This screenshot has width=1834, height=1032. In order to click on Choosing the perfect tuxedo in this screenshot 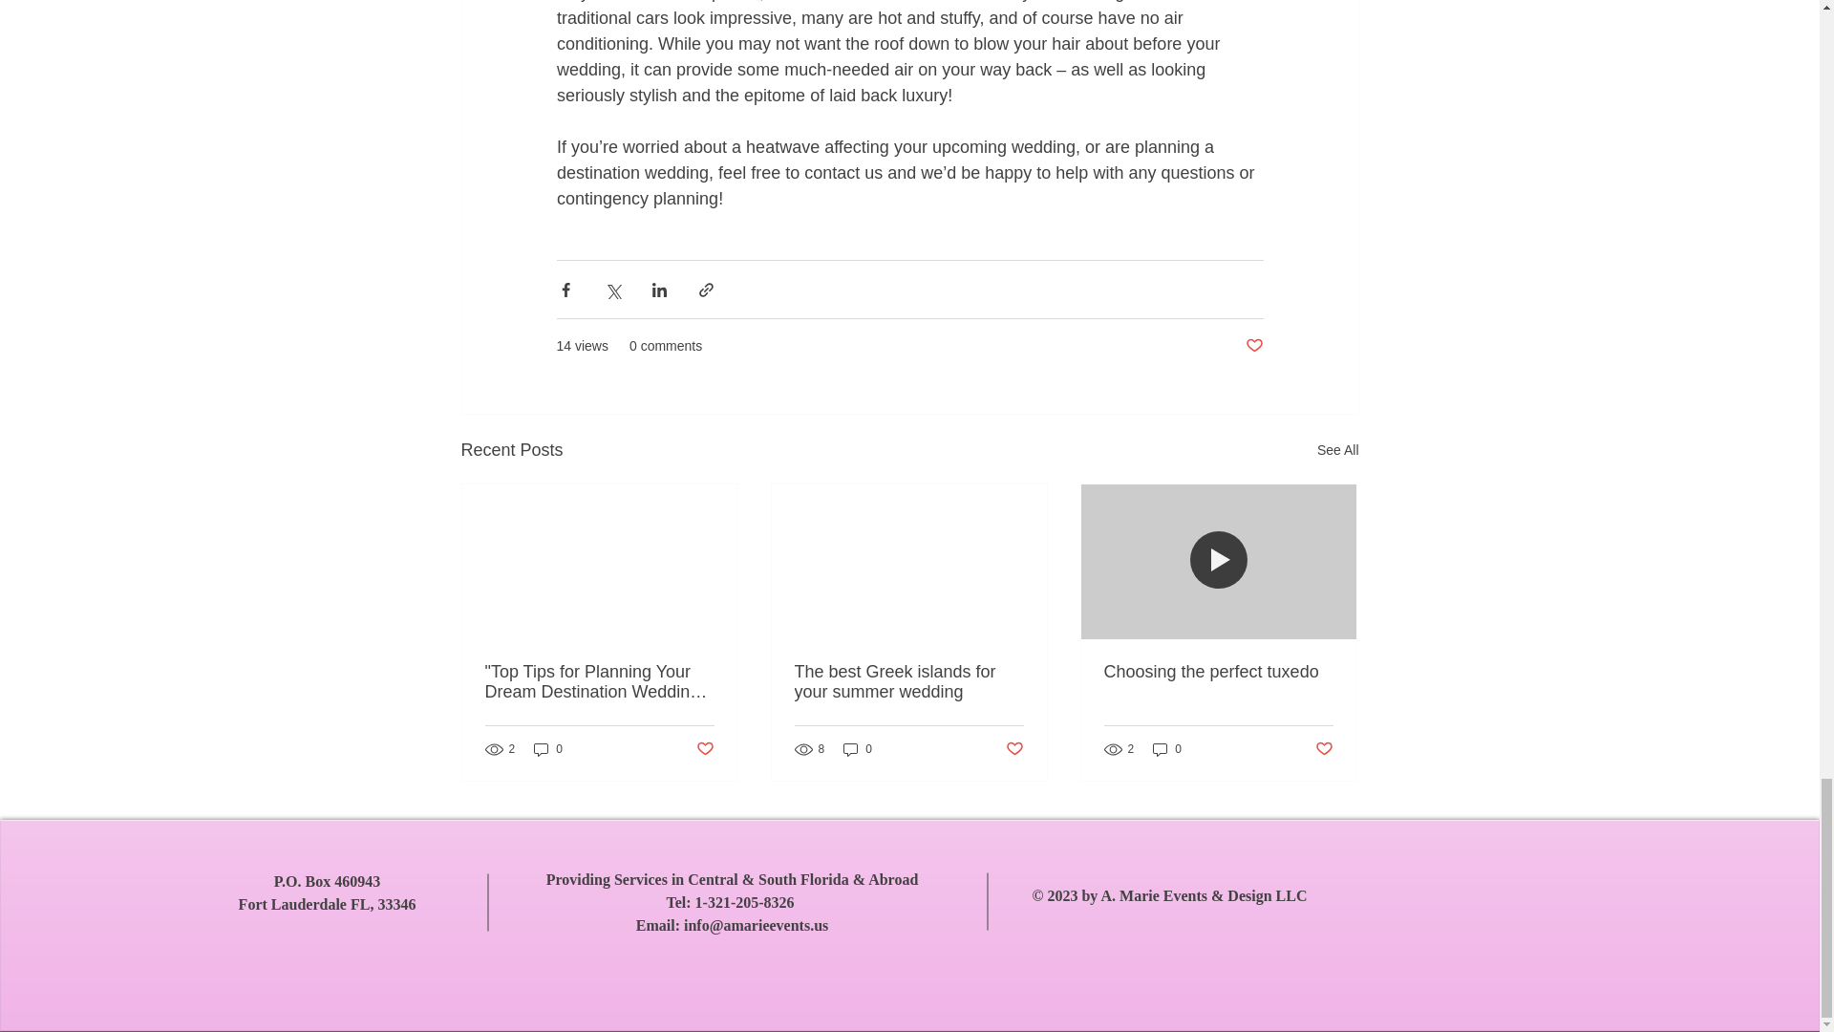, I will do `click(1218, 672)`.